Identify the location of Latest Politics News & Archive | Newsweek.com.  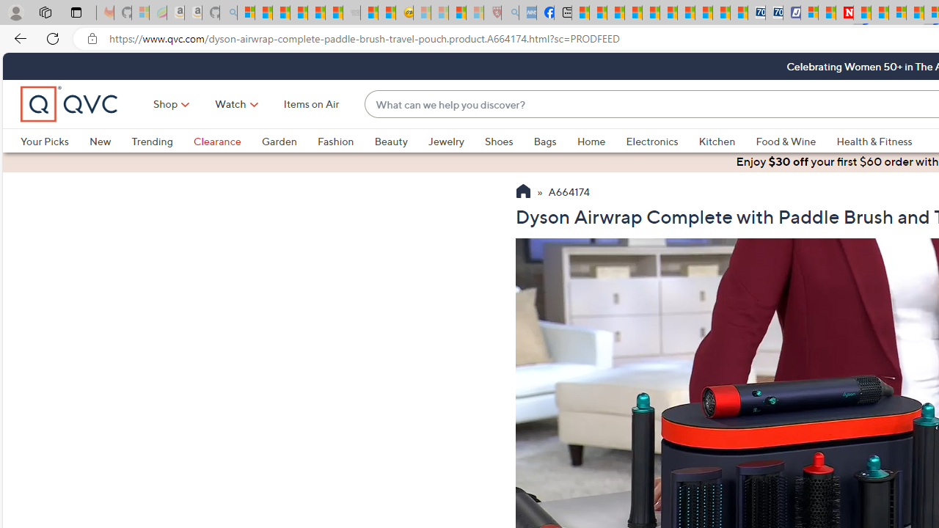
(845, 13).